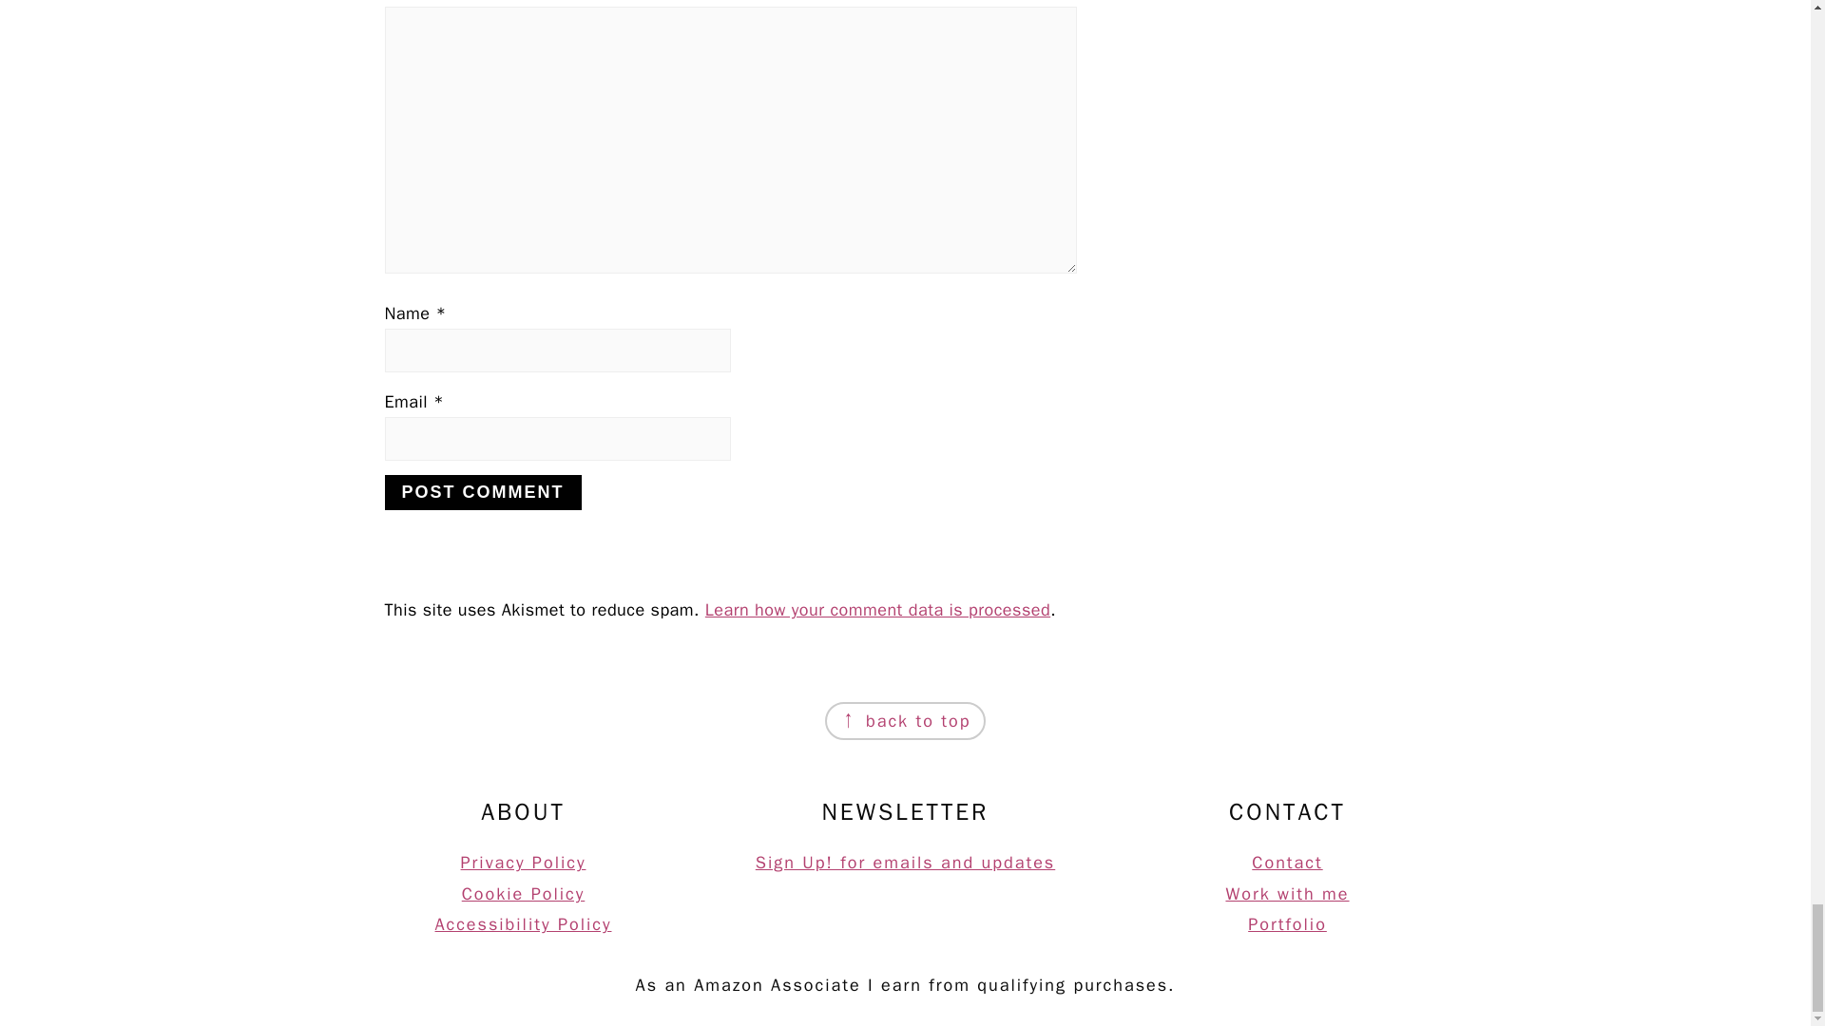  Describe the element at coordinates (481, 492) in the screenshot. I see `Post Comment` at that location.